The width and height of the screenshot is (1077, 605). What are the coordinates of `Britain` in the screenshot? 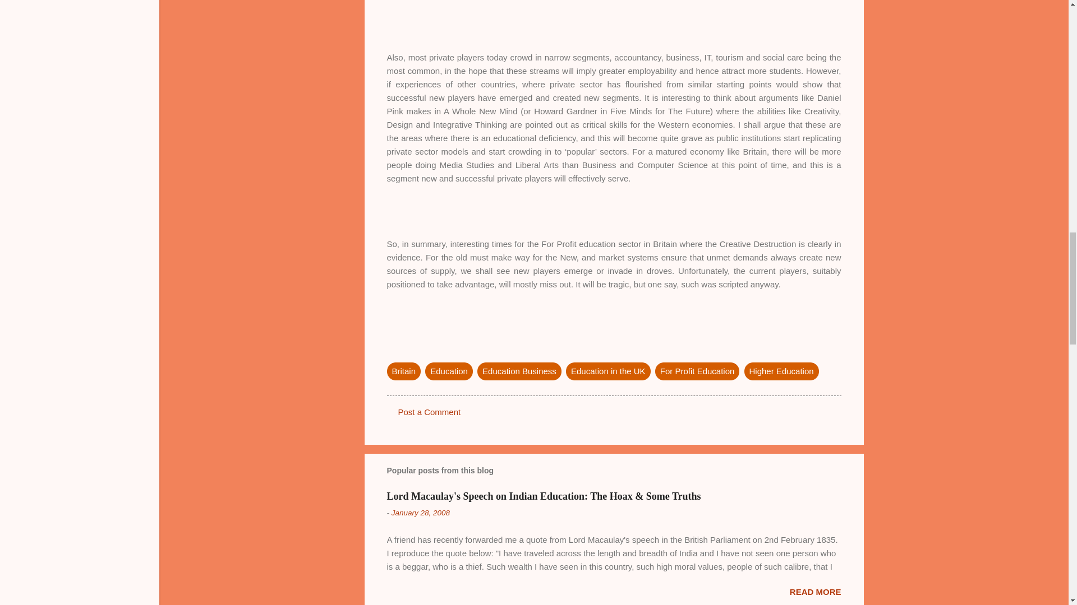 It's located at (404, 371).